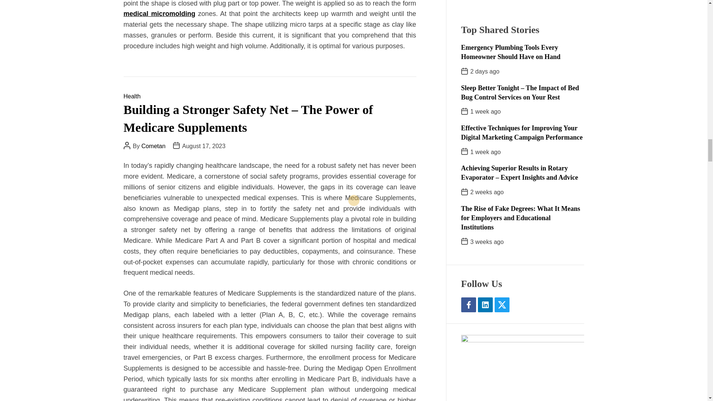 This screenshot has height=401, width=713. I want to click on medical micromolding, so click(159, 14).